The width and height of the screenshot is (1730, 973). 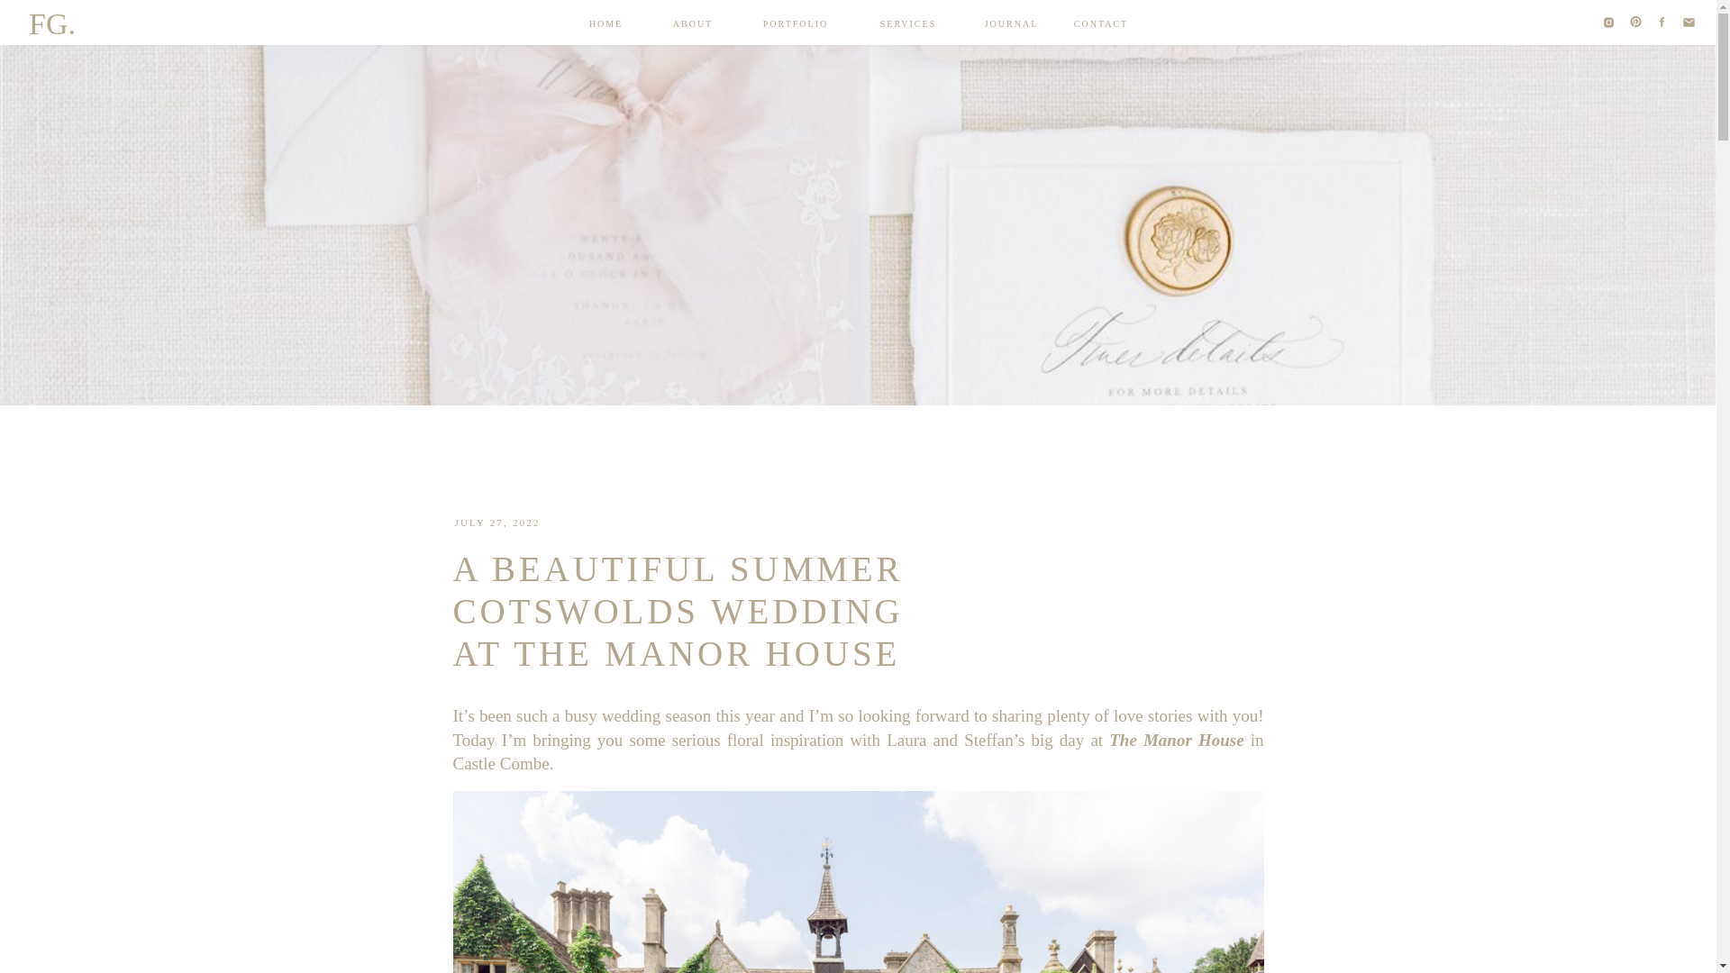 I want to click on CONTACT, so click(x=1101, y=23).